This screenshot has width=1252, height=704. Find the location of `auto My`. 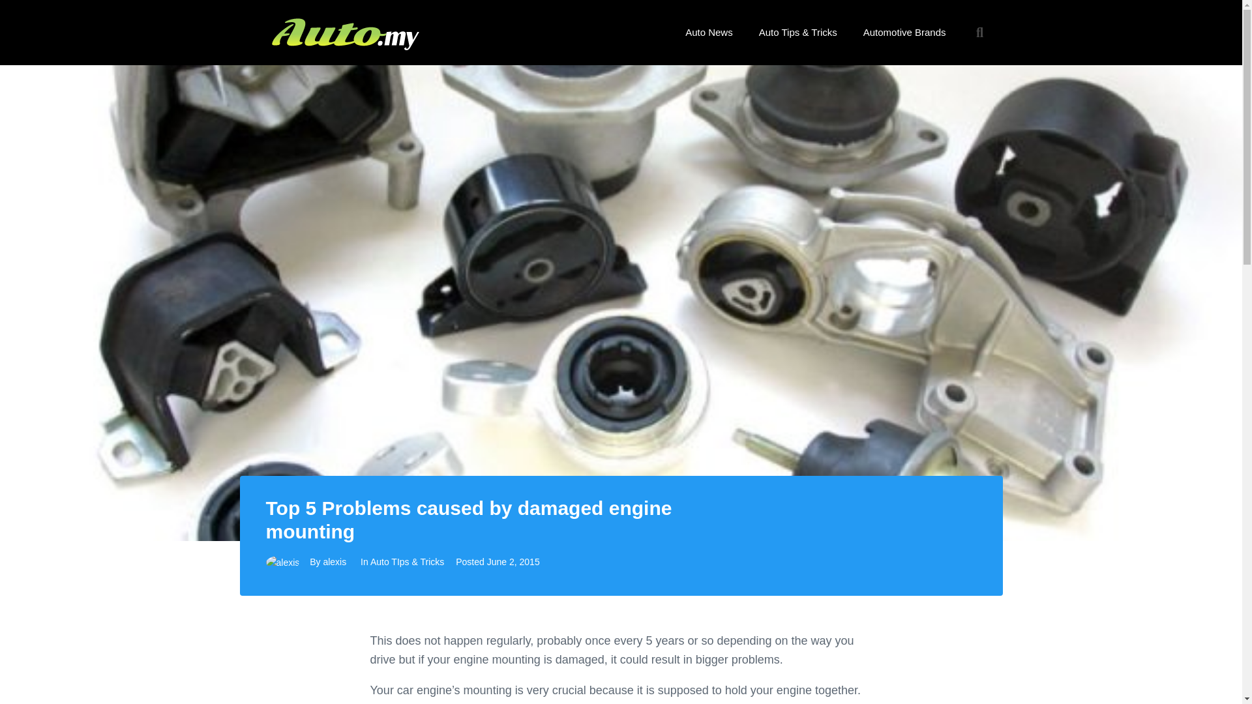

auto My is located at coordinates (342, 33).